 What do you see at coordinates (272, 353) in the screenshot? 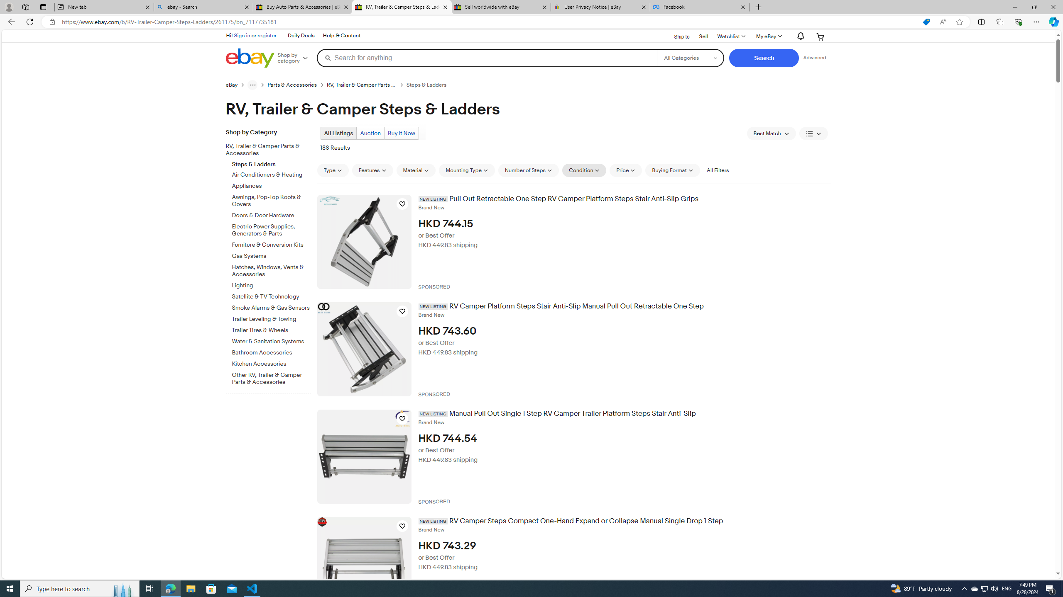
I see `Bathroom Accessories` at bounding box center [272, 353].